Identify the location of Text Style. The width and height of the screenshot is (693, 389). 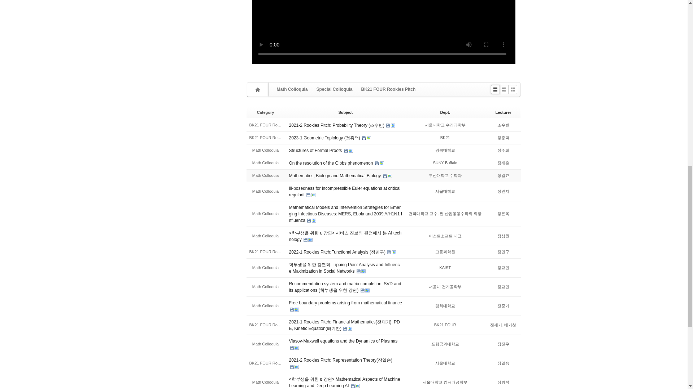
(495, 89).